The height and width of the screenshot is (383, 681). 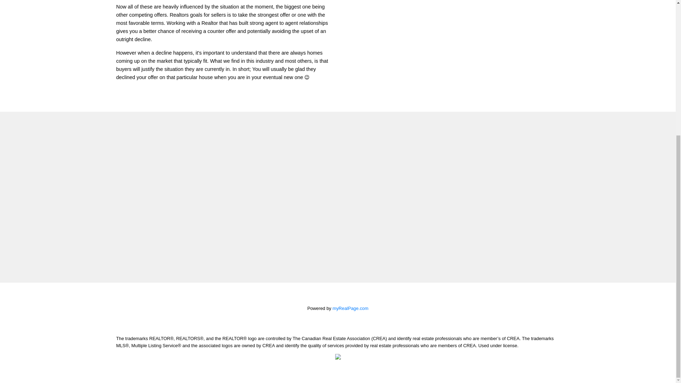 I want to click on myRealPage.com, so click(x=350, y=308).